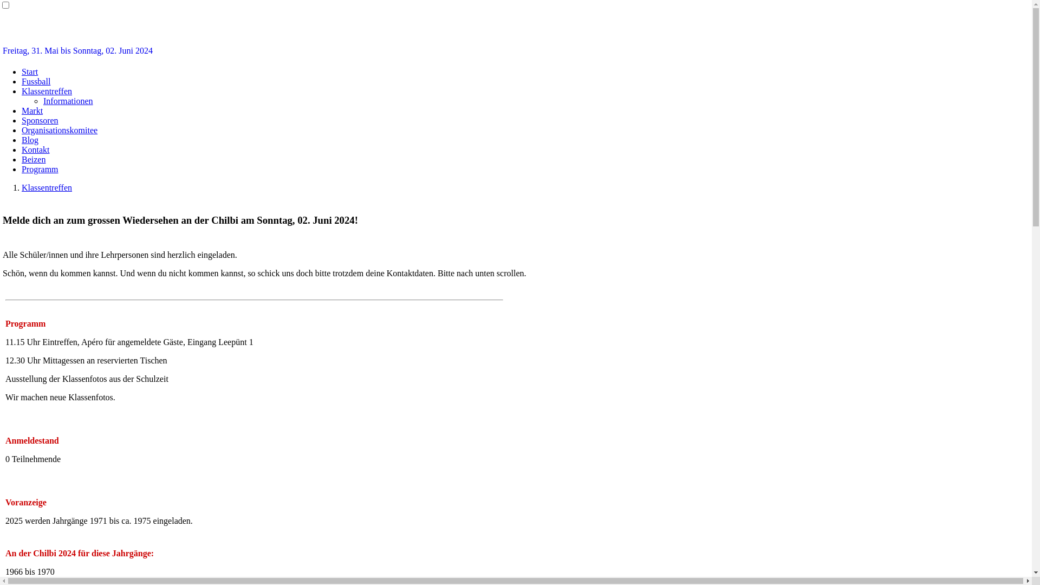  Describe the element at coordinates (78, 51) in the screenshot. I see `Freitag, 31. Mai bis Sonntag, 02. Juni 2024` at that location.